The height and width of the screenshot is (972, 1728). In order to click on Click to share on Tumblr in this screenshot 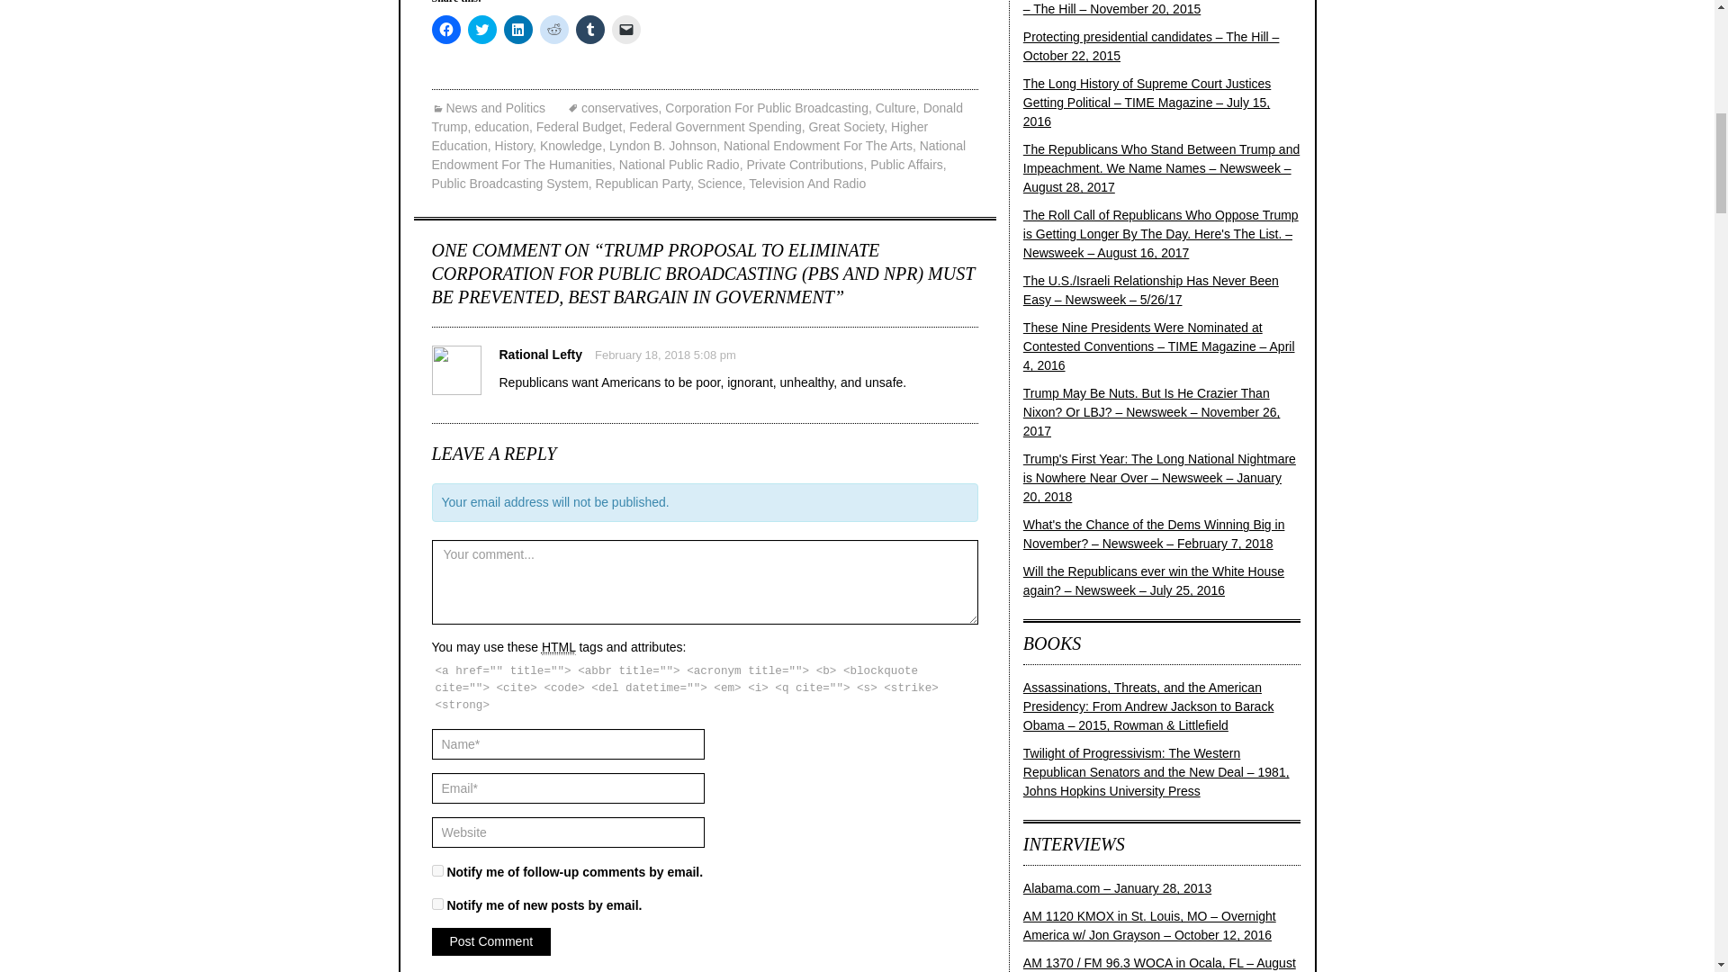, I will do `click(590, 29)`.